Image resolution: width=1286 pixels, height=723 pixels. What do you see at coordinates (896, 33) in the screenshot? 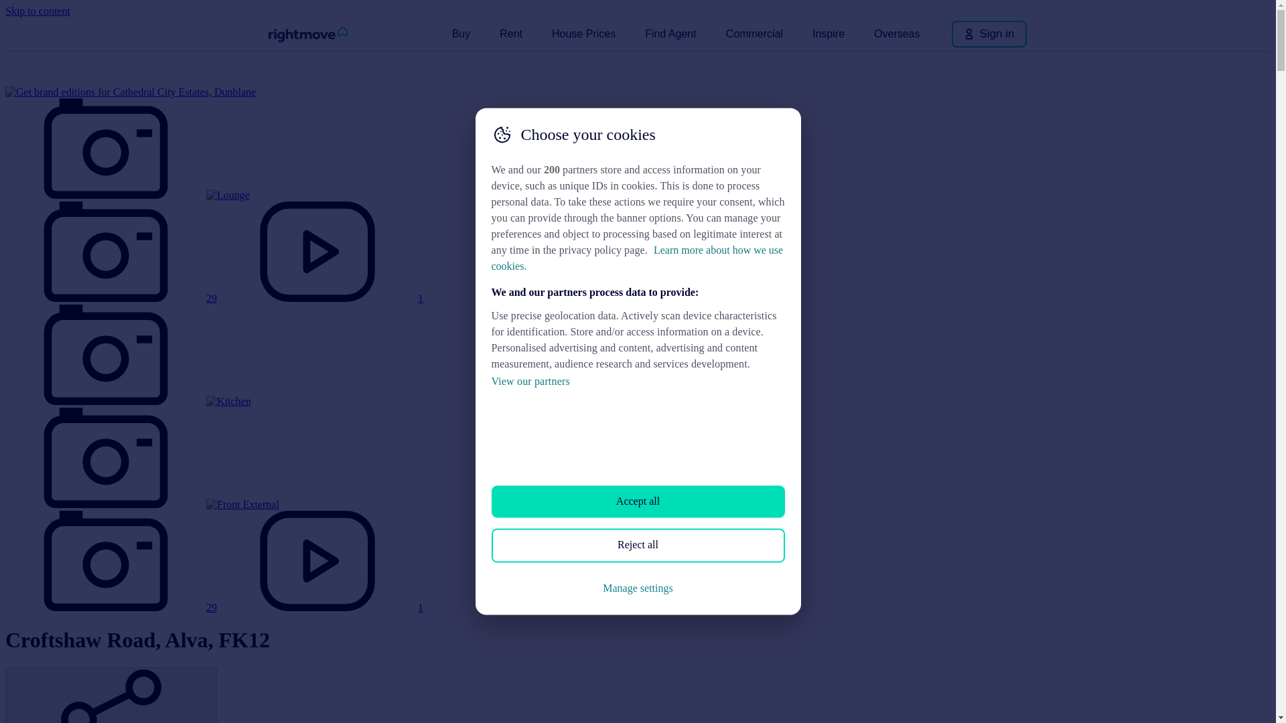
I see `Overseas` at bounding box center [896, 33].